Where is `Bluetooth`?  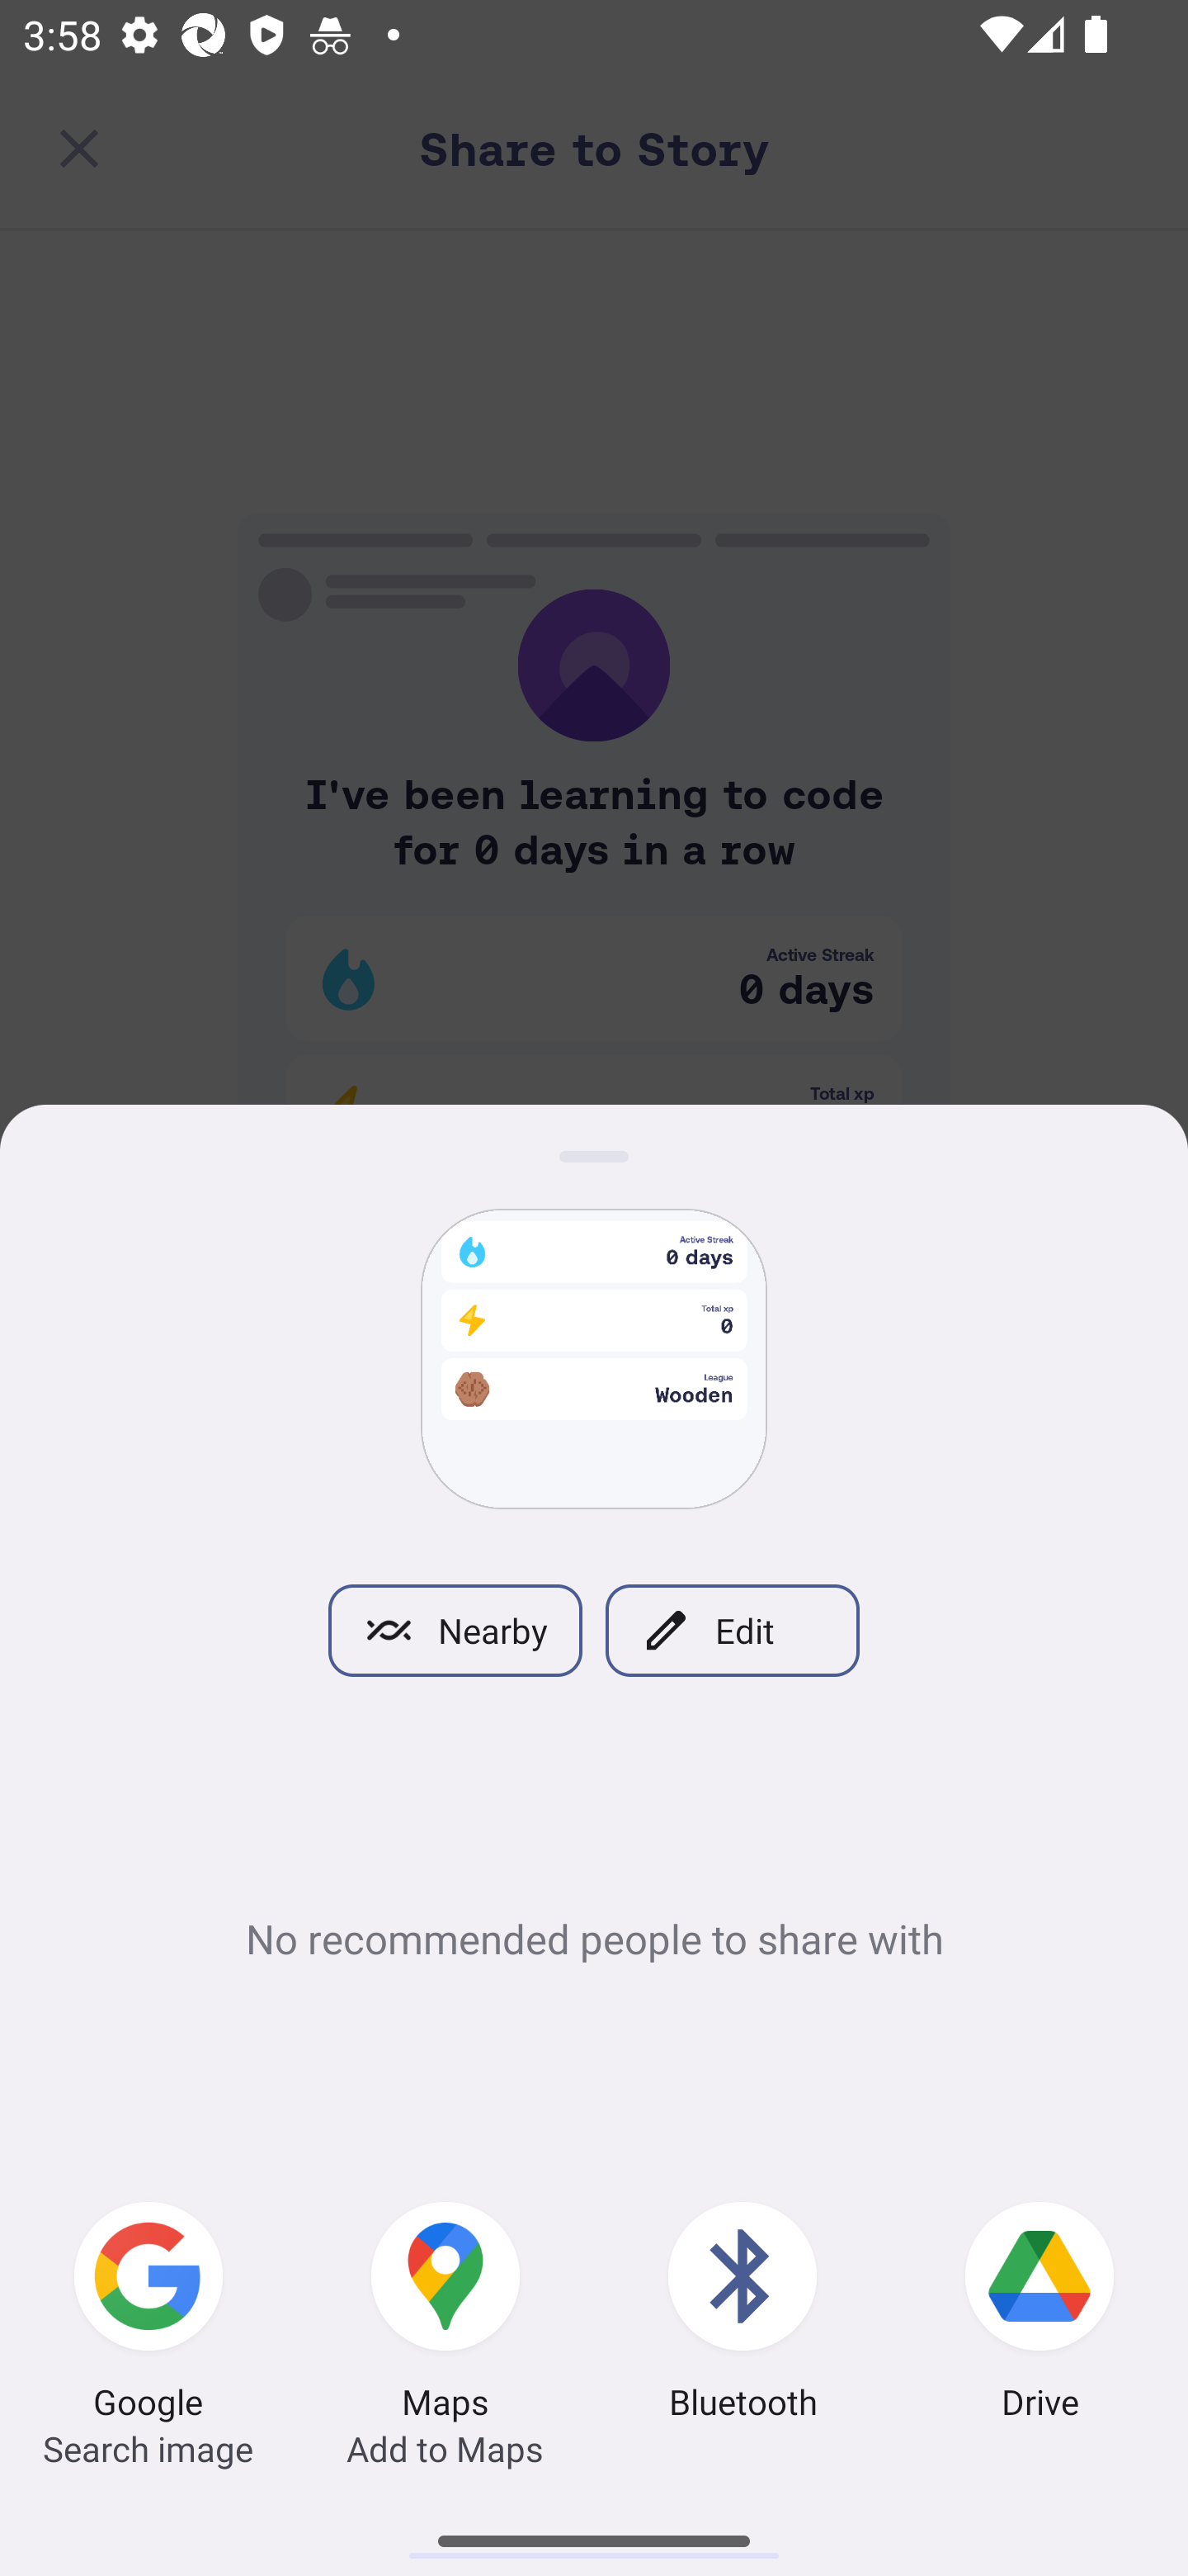 Bluetooth is located at coordinates (742, 2315).